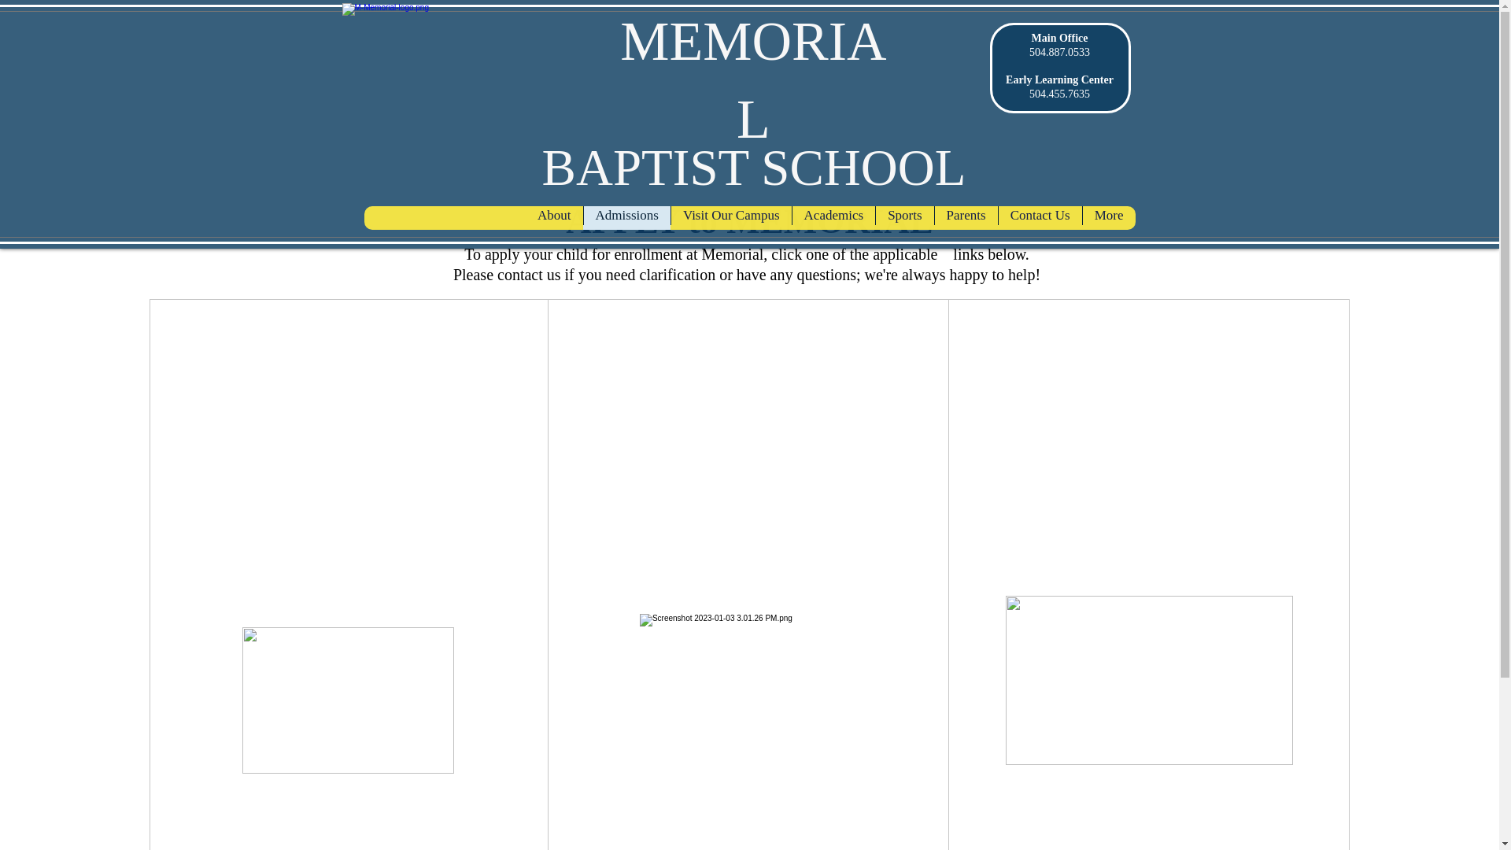 The height and width of the screenshot is (850, 1511). I want to click on Visit Our Campus, so click(731, 217).